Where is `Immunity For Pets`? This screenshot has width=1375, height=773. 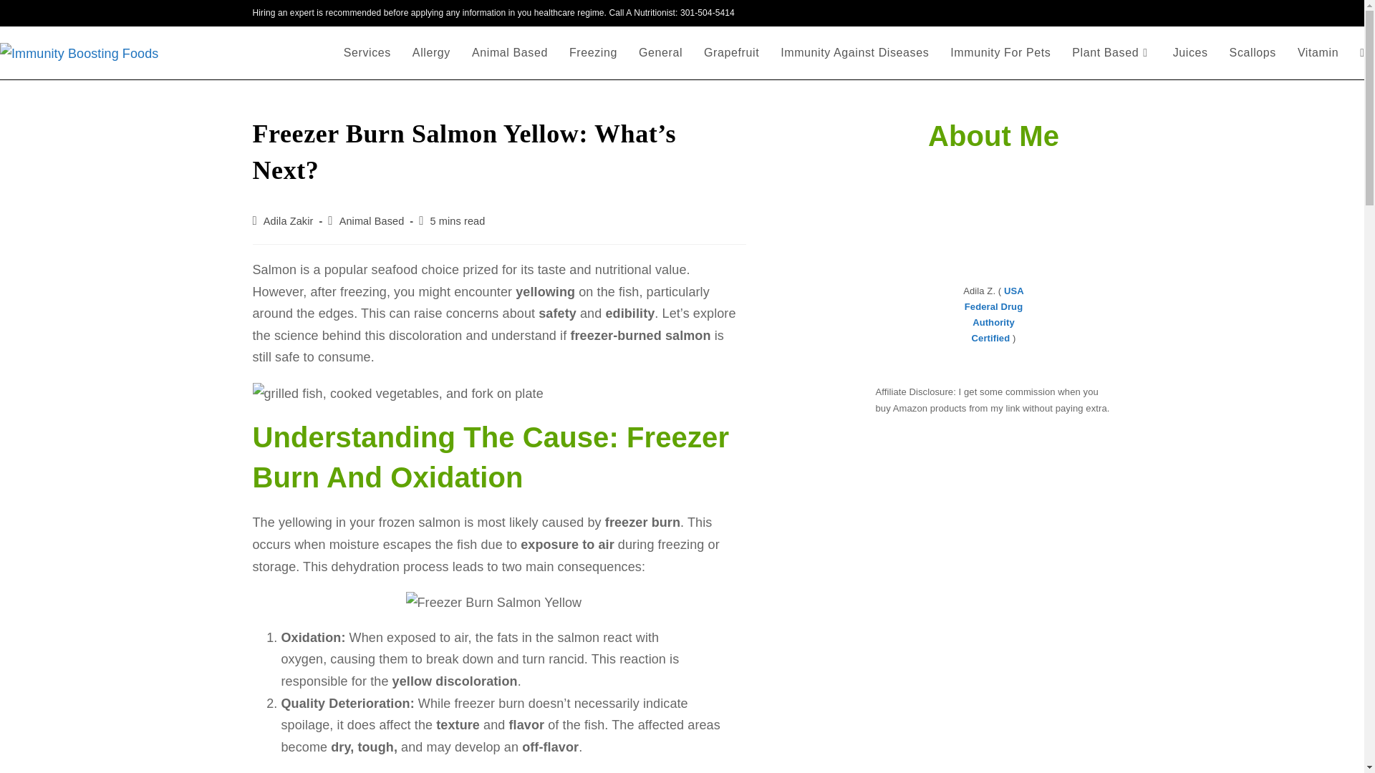 Immunity For Pets is located at coordinates (1000, 53).